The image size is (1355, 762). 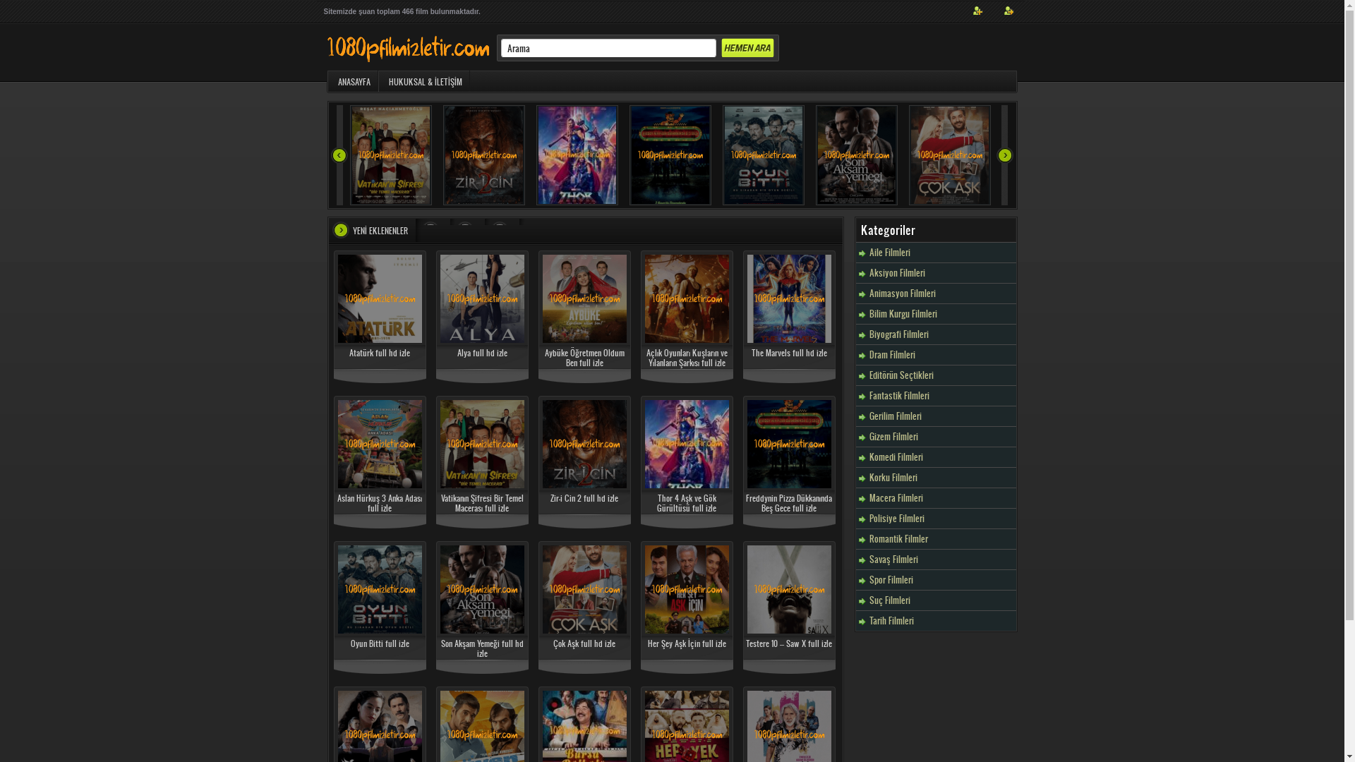 What do you see at coordinates (352, 81) in the screenshot?
I see `ANASAYFA` at bounding box center [352, 81].